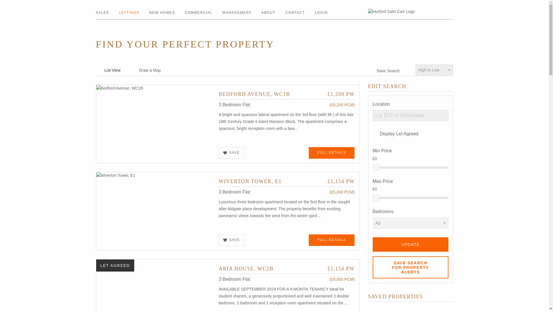  I want to click on FULL DETAILS, so click(332, 153).